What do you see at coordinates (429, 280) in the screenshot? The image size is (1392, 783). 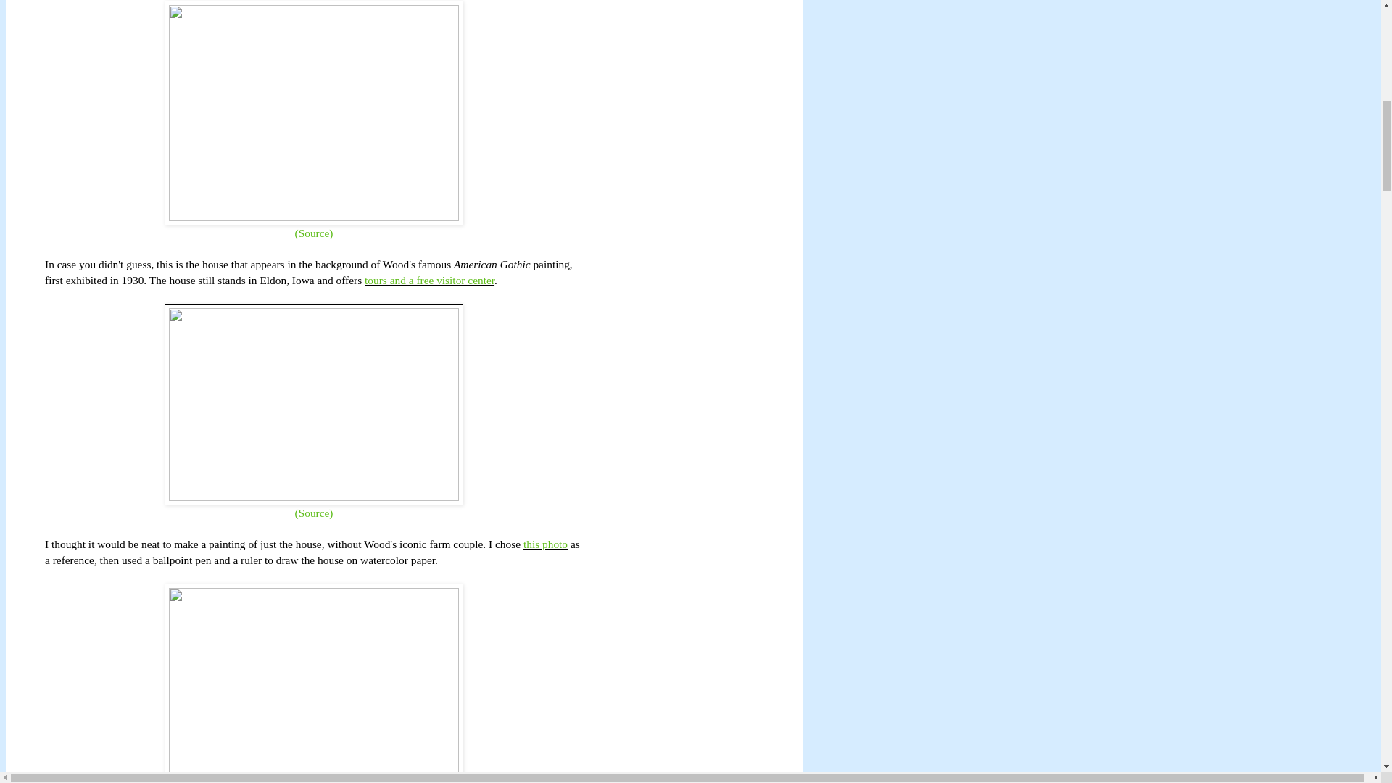 I see `tours and a free visitor center` at bounding box center [429, 280].